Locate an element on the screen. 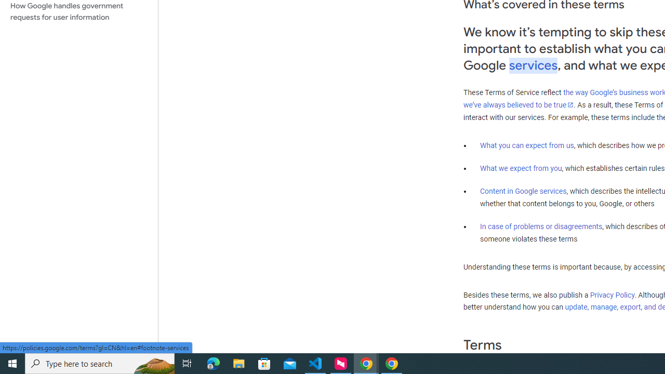  What we expect from you is located at coordinates (521, 168).